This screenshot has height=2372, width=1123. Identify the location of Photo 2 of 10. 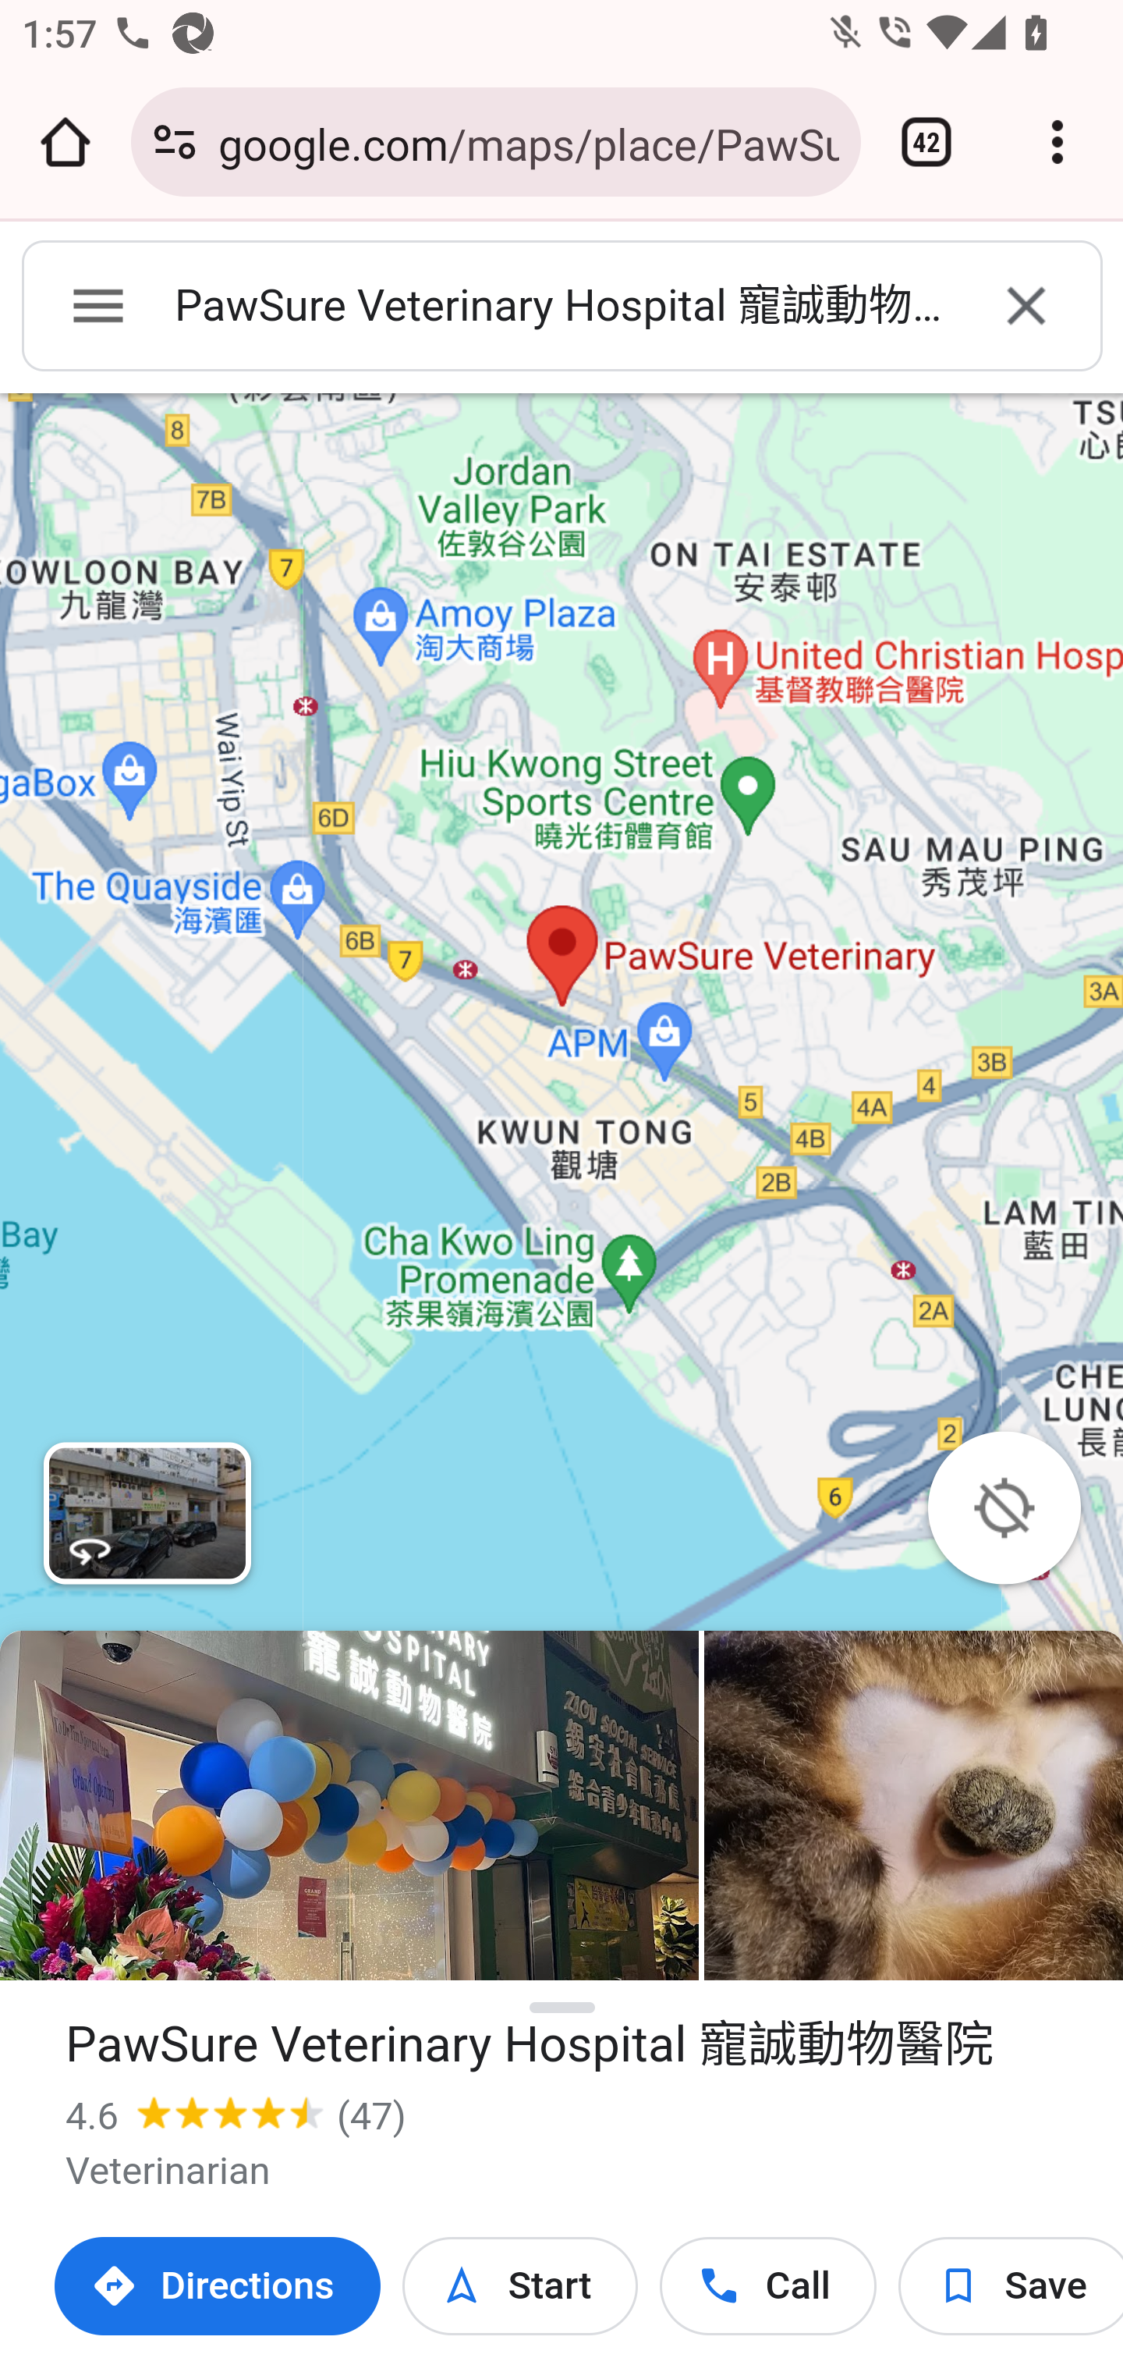
(913, 1806).